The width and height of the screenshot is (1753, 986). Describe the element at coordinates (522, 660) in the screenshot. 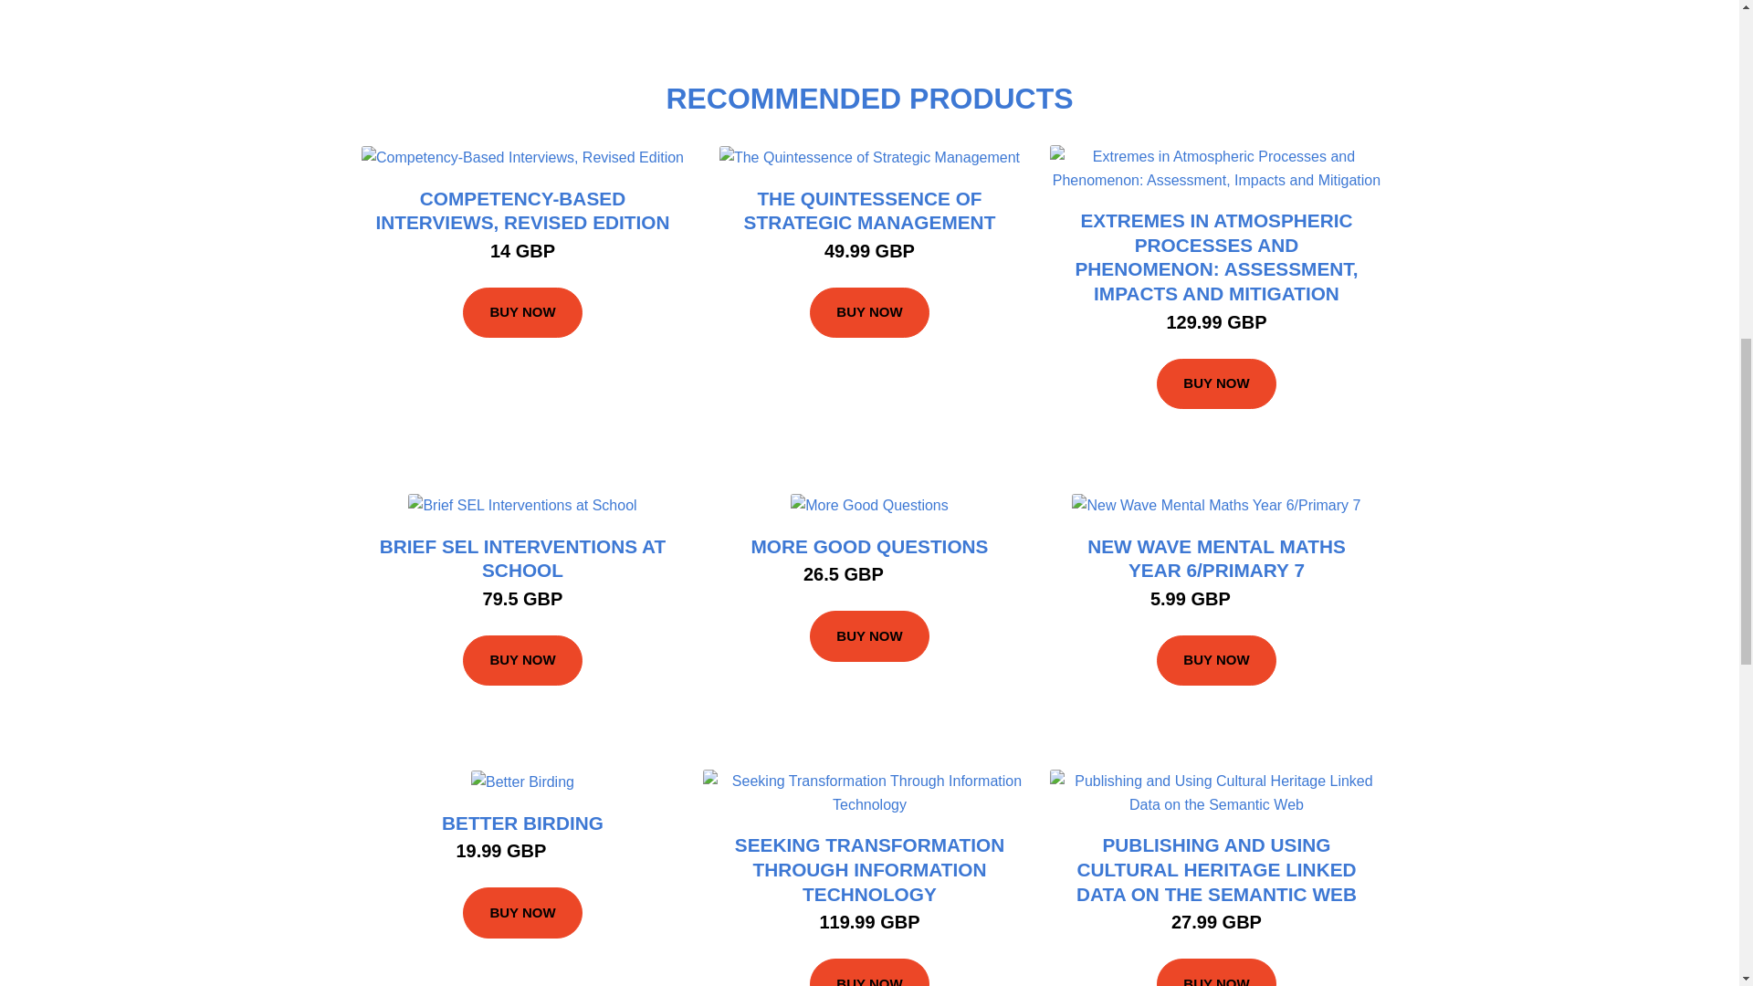

I see `BUY NOW` at that location.